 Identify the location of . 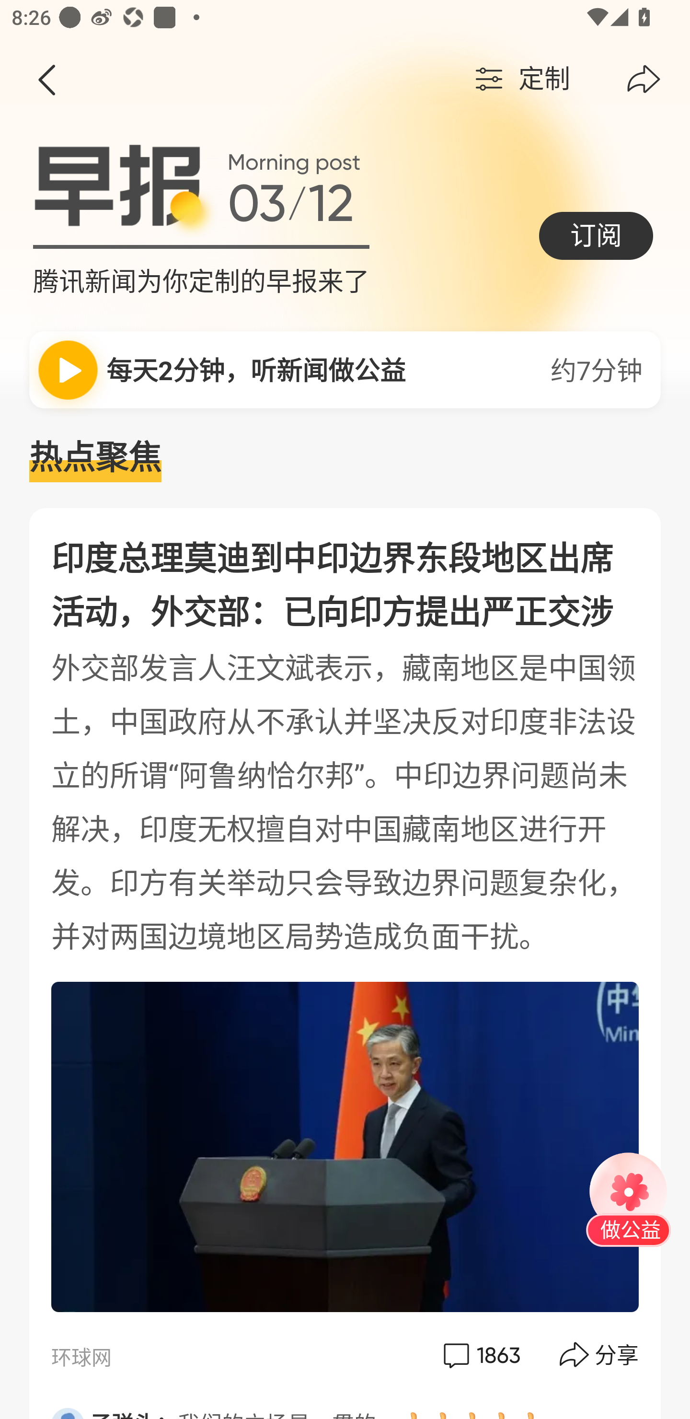
(46, 80).